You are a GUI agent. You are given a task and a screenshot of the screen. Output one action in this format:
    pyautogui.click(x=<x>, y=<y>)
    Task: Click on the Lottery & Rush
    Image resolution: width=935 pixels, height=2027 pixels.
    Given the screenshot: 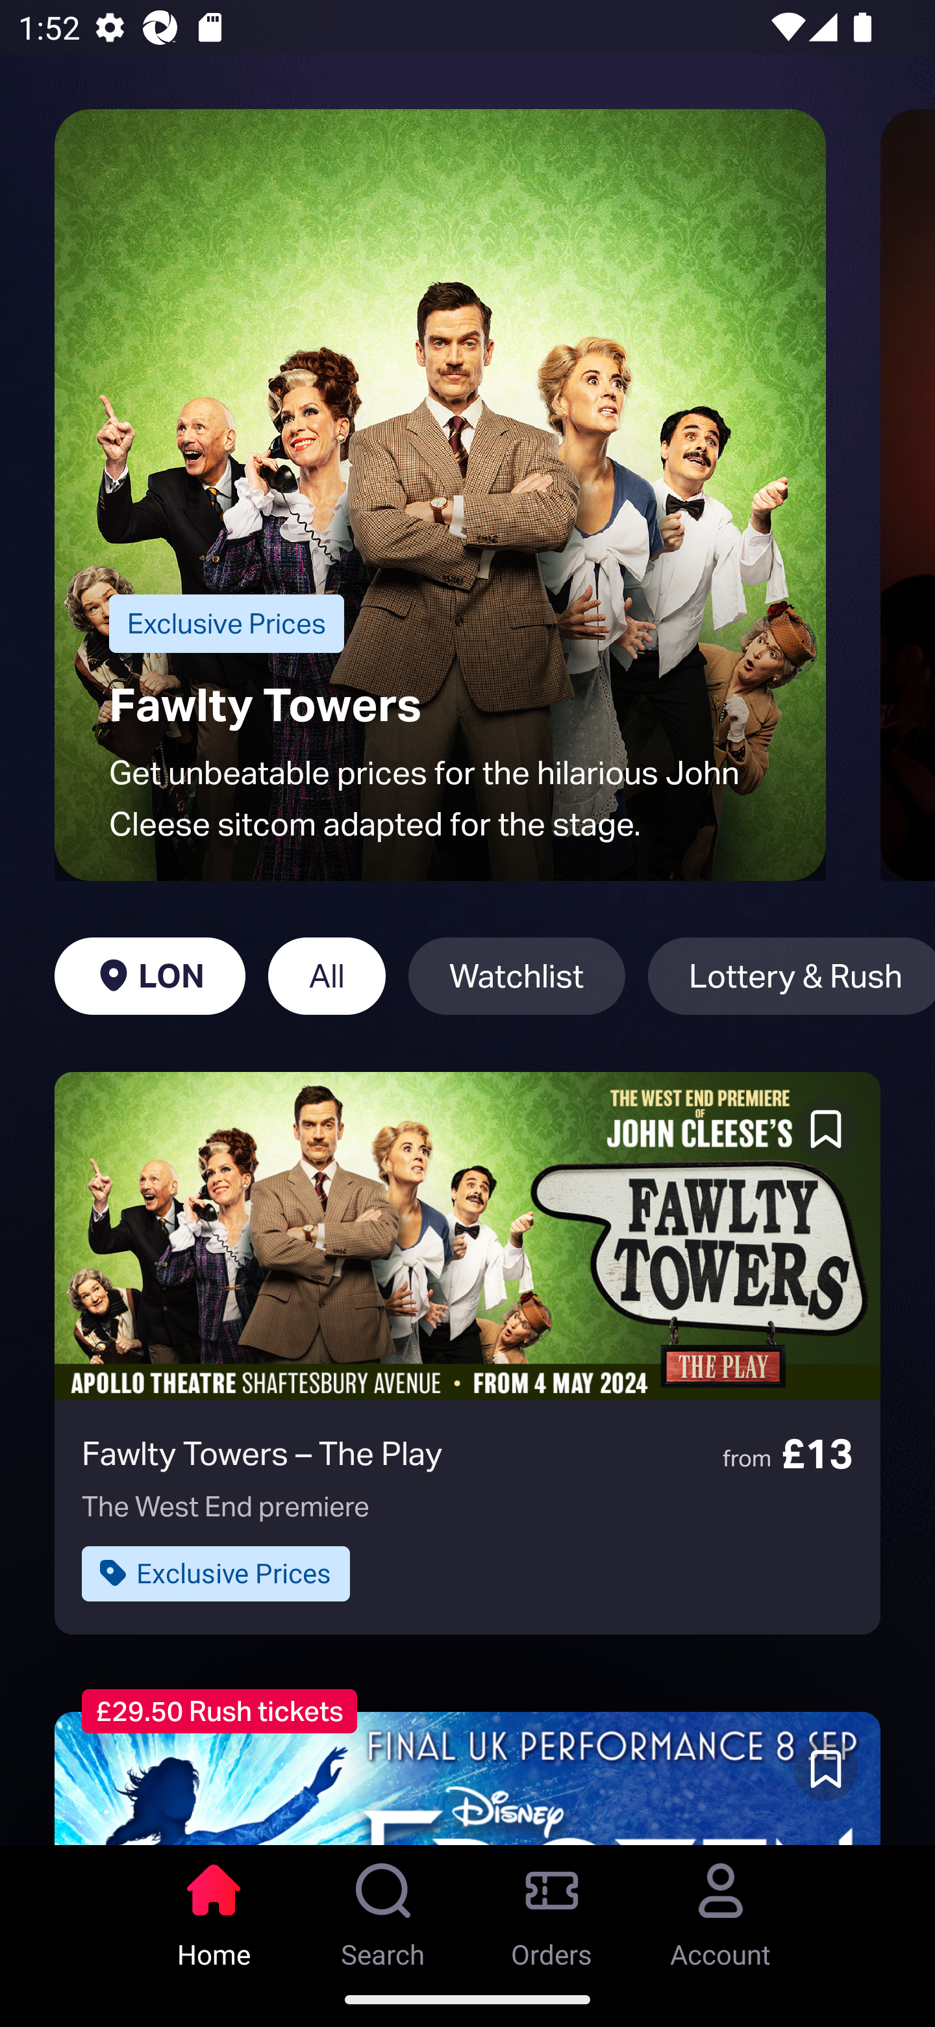 What is the action you would take?
    pyautogui.click(x=791, y=976)
    